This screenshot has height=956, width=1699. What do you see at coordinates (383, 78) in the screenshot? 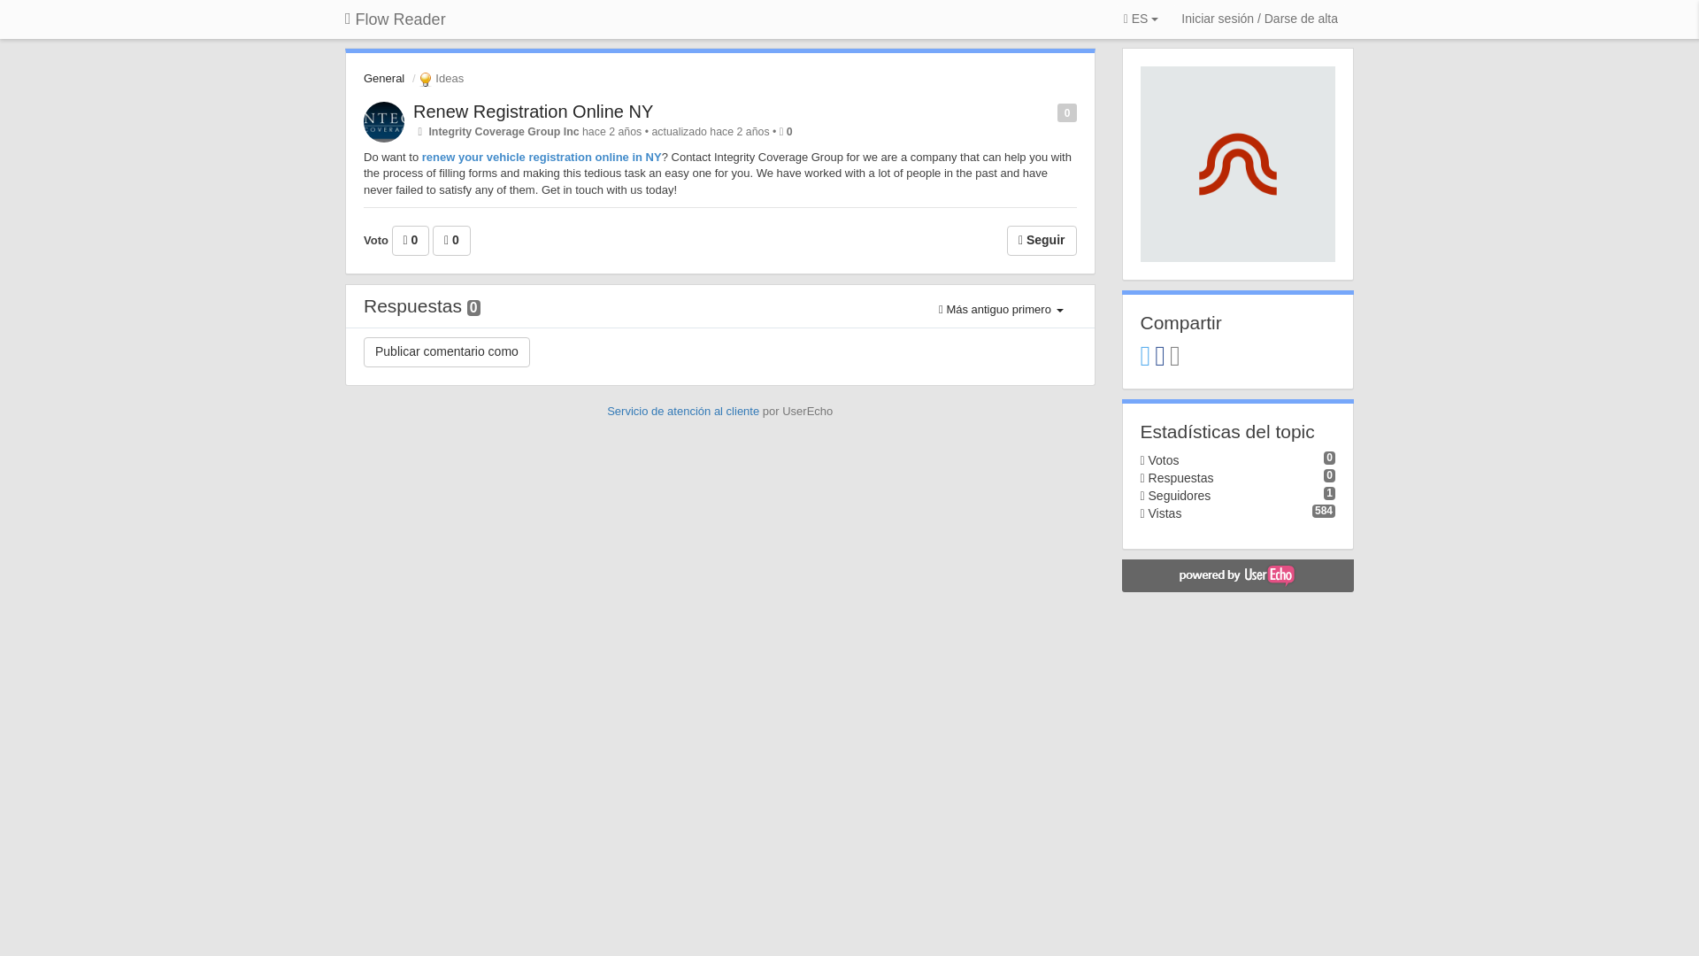
I see `General` at bounding box center [383, 78].